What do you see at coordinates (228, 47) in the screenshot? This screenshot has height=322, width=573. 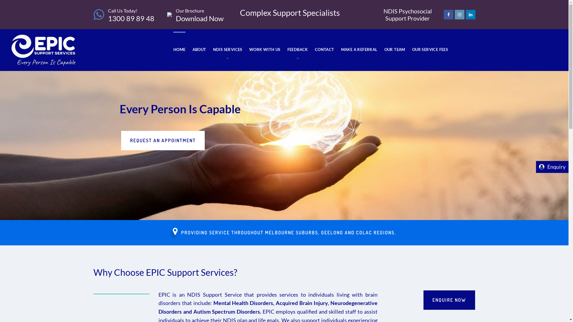 I see `NDIS SERVICES` at bounding box center [228, 47].